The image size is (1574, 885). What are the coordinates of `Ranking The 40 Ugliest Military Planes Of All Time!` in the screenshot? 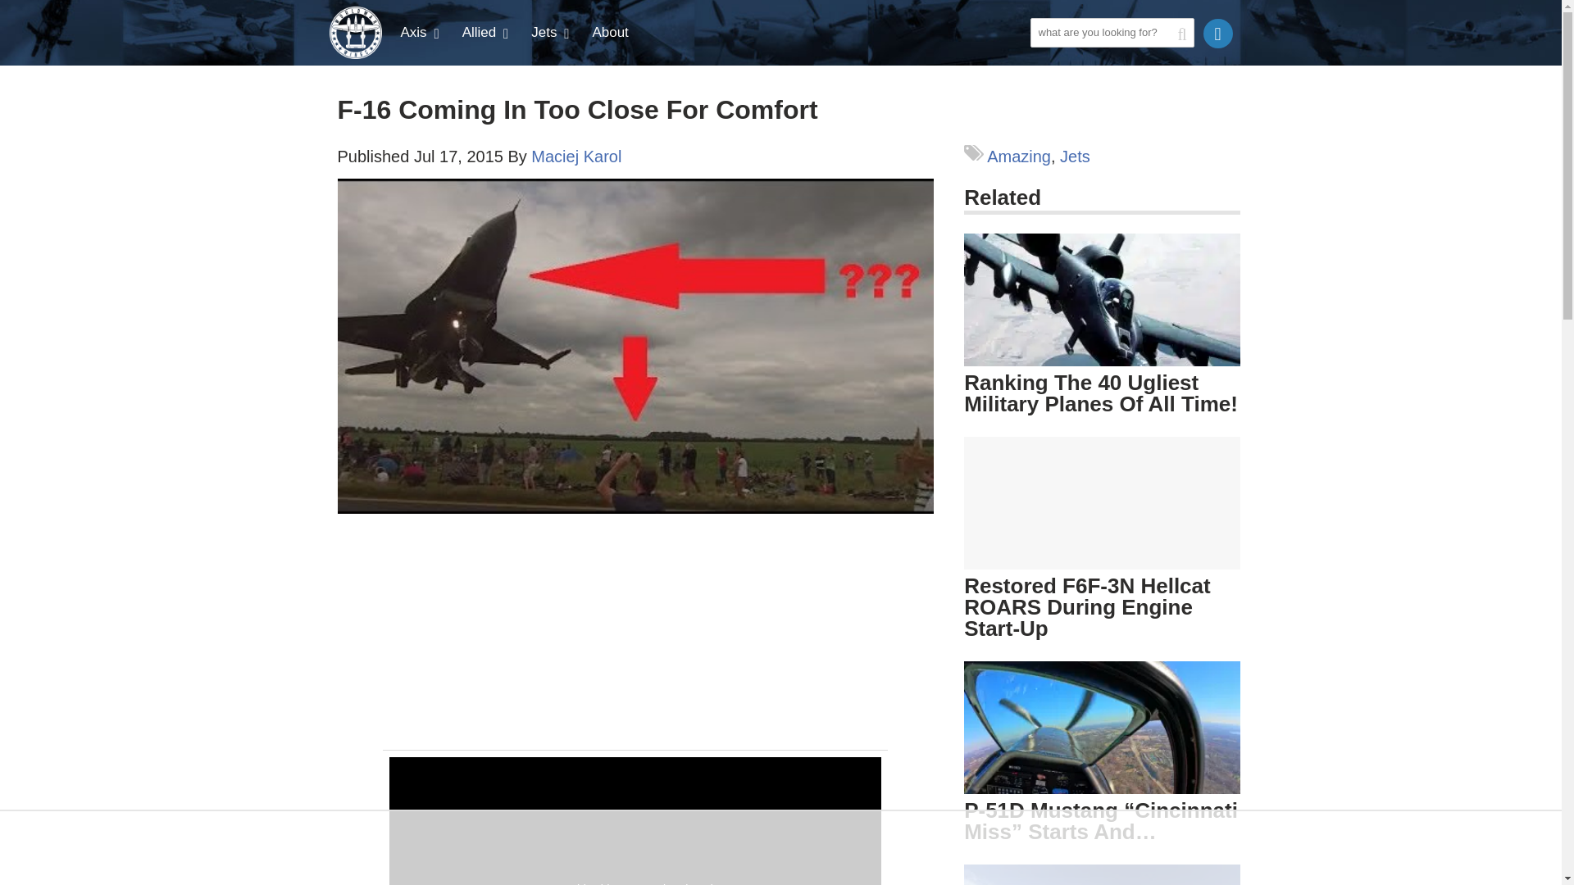 It's located at (1100, 393).